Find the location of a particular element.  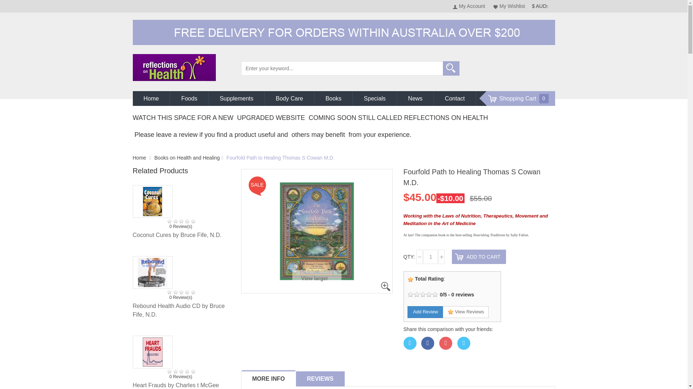

My Account is located at coordinates (470, 6).